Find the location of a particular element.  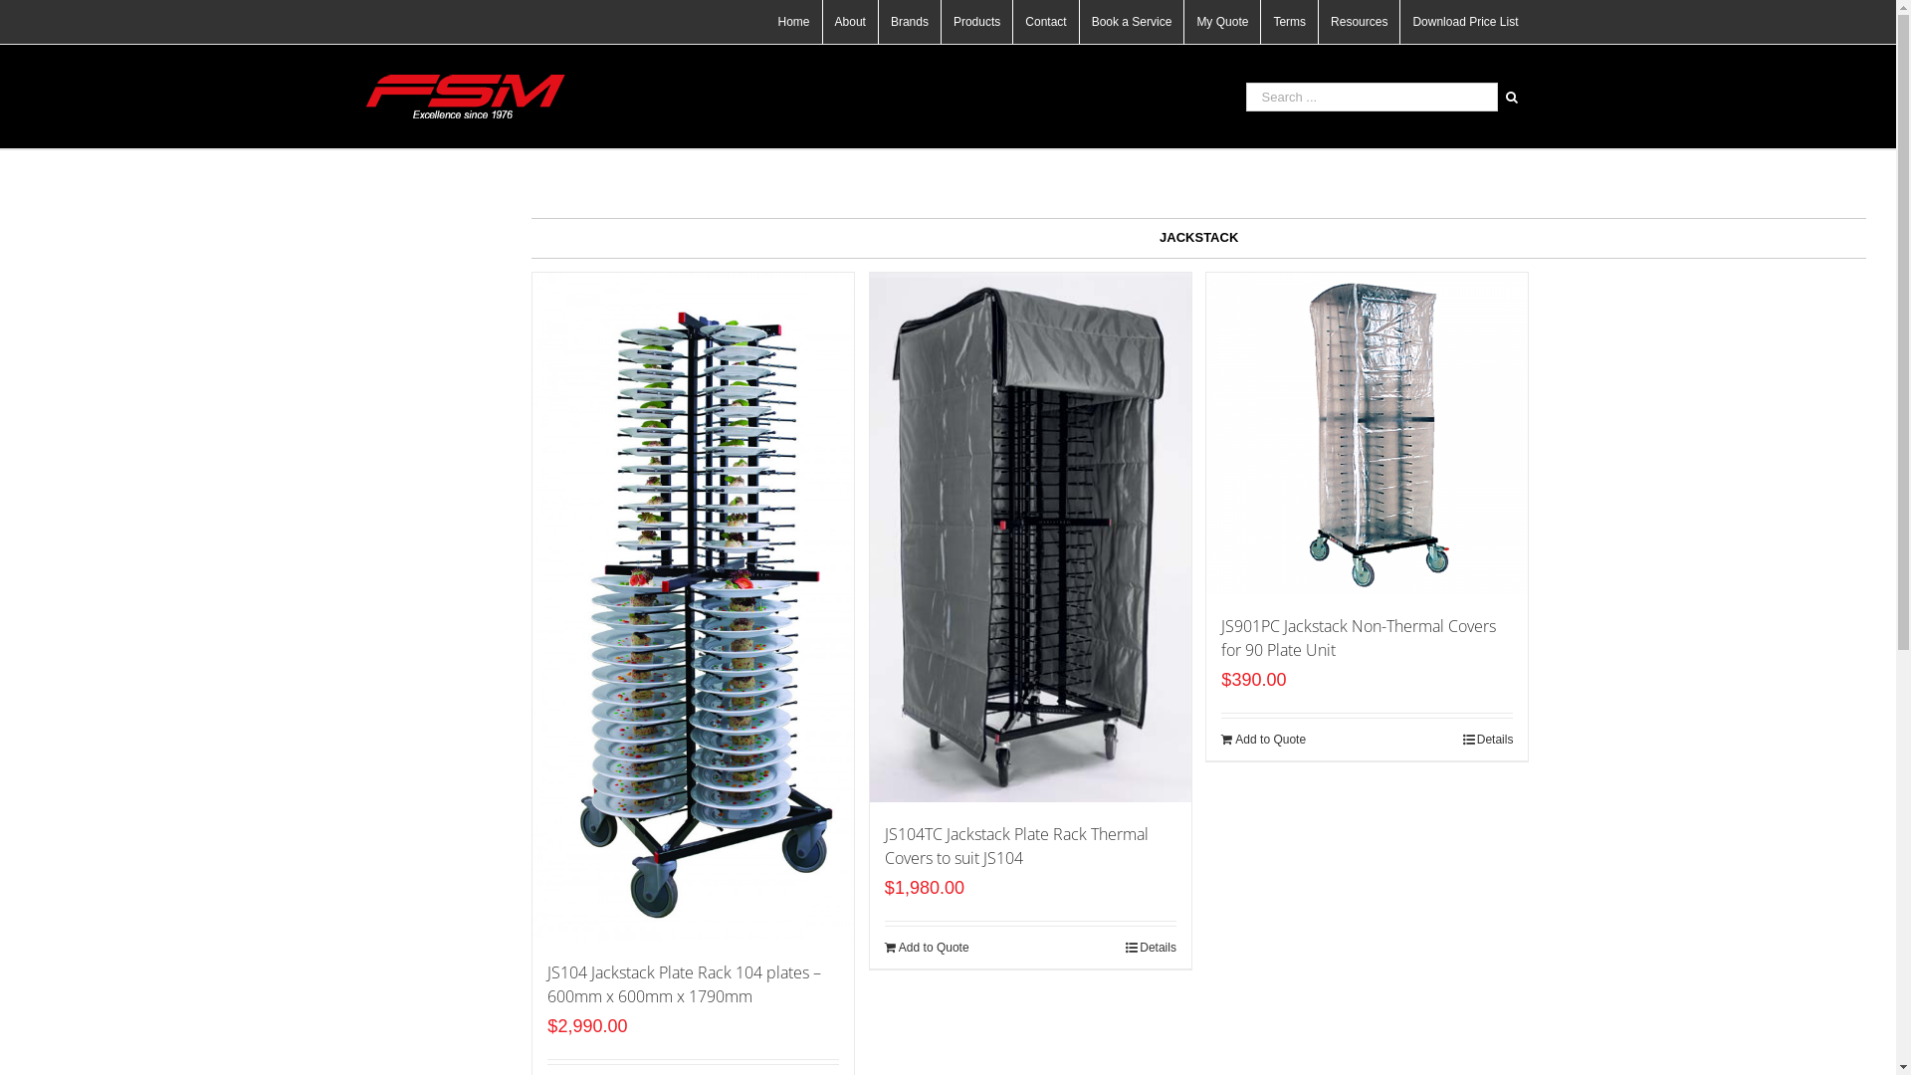

JS901PC Jackstack Non-Thermal Covers for 90 Plate Unit is located at coordinates (1359, 638).